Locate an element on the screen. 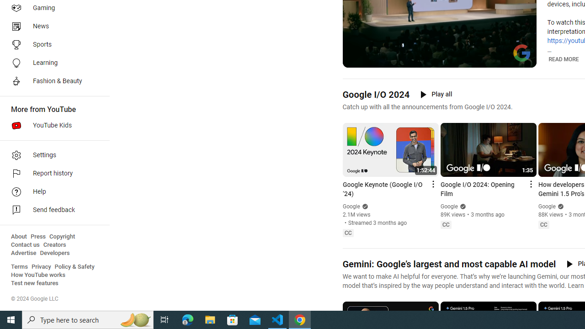 The image size is (585, 329). Play all is located at coordinates (436, 94).